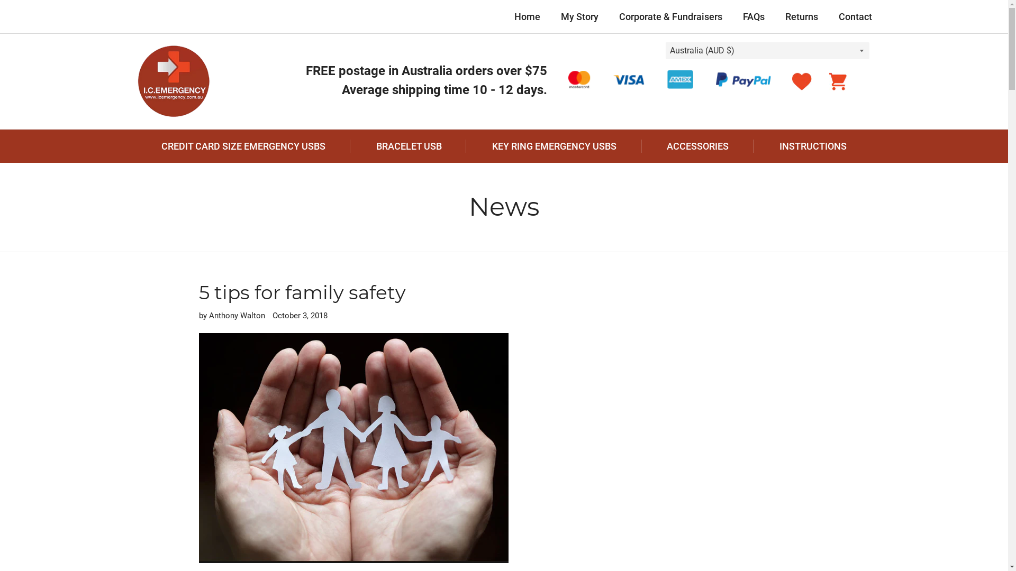 This screenshot has width=1016, height=571. What do you see at coordinates (303, 292) in the screenshot?
I see `5 tips for family safety` at bounding box center [303, 292].